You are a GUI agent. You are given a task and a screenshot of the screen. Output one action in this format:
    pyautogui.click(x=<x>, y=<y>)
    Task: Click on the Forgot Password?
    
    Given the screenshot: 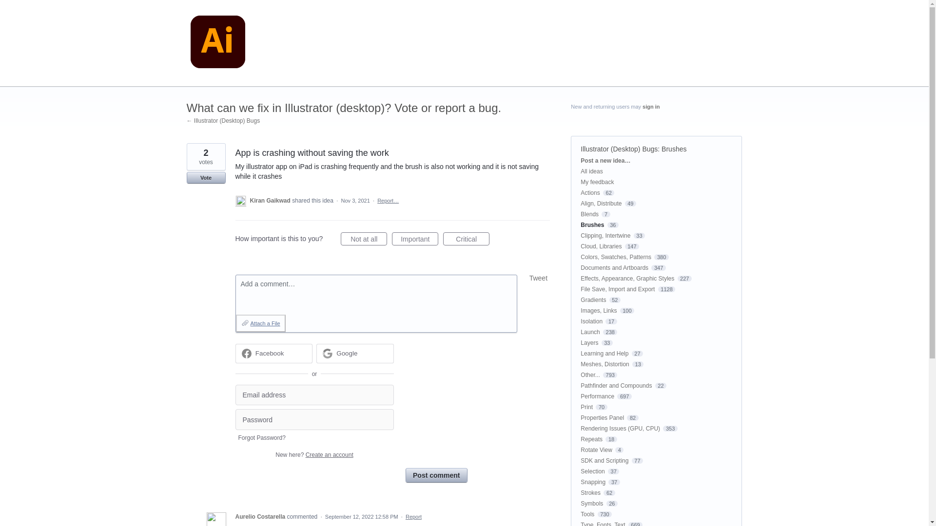 What is the action you would take?
    pyautogui.click(x=261, y=438)
    